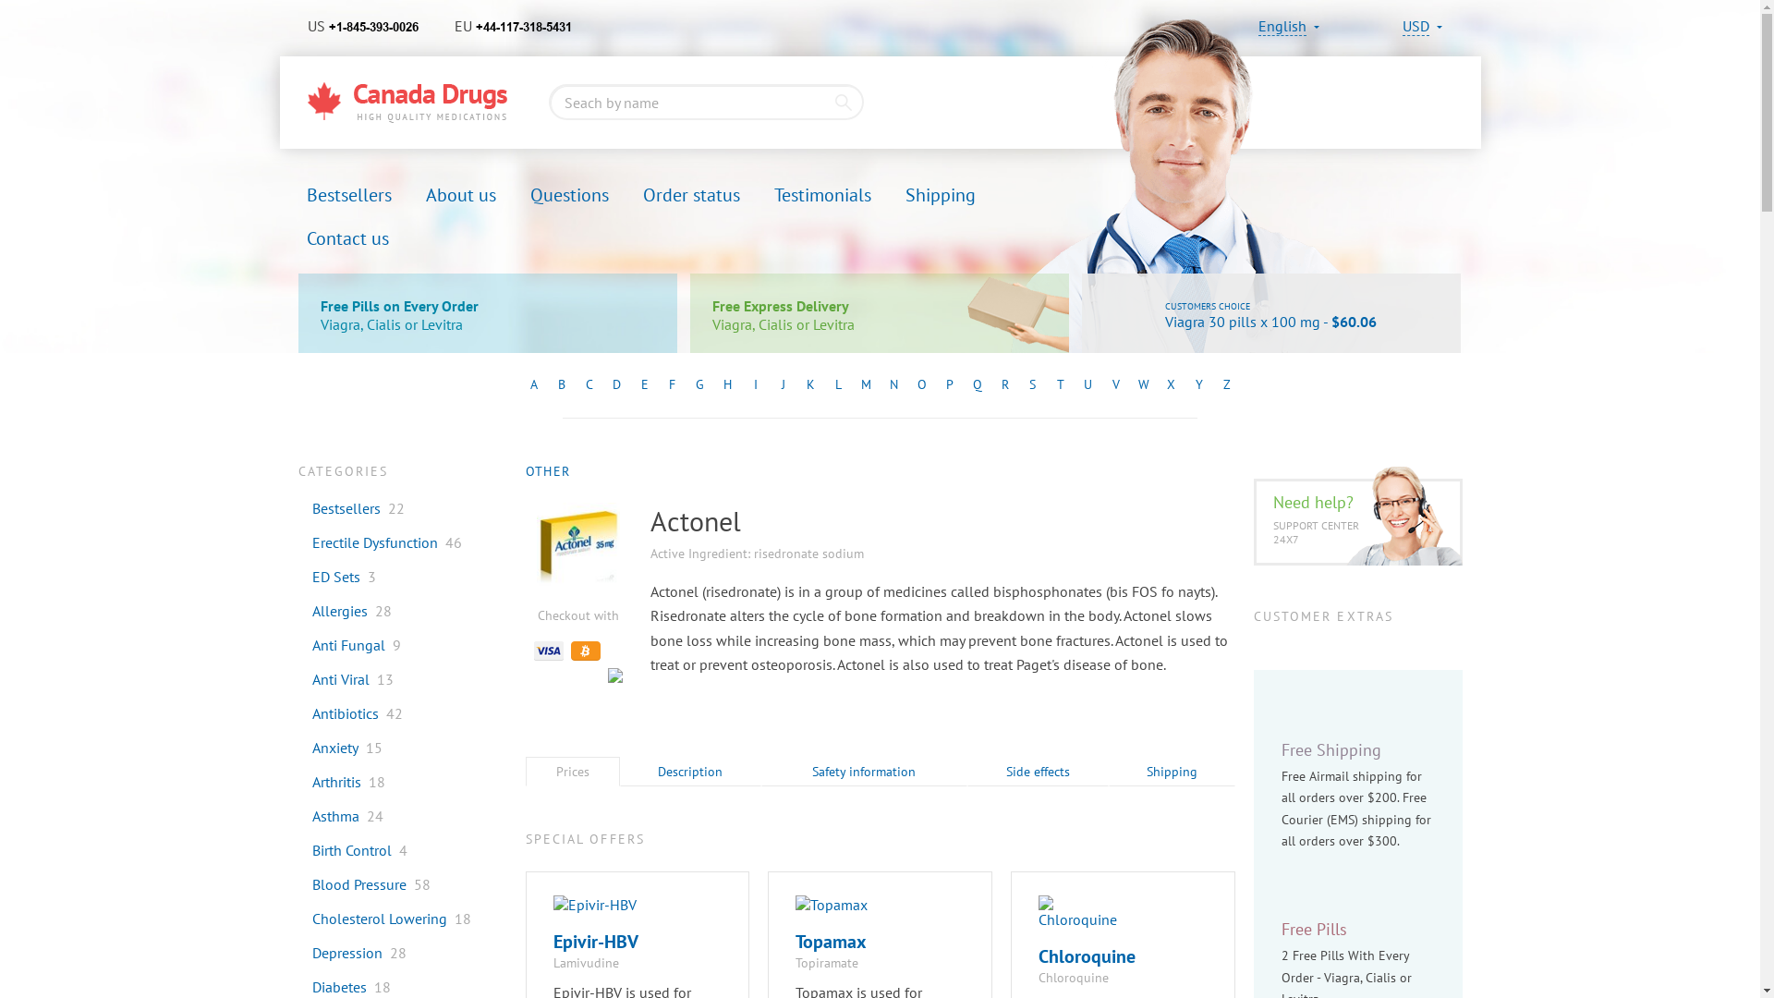  What do you see at coordinates (341, 645) in the screenshot?
I see `Anti Fungal` at bounding box center [341, 645].